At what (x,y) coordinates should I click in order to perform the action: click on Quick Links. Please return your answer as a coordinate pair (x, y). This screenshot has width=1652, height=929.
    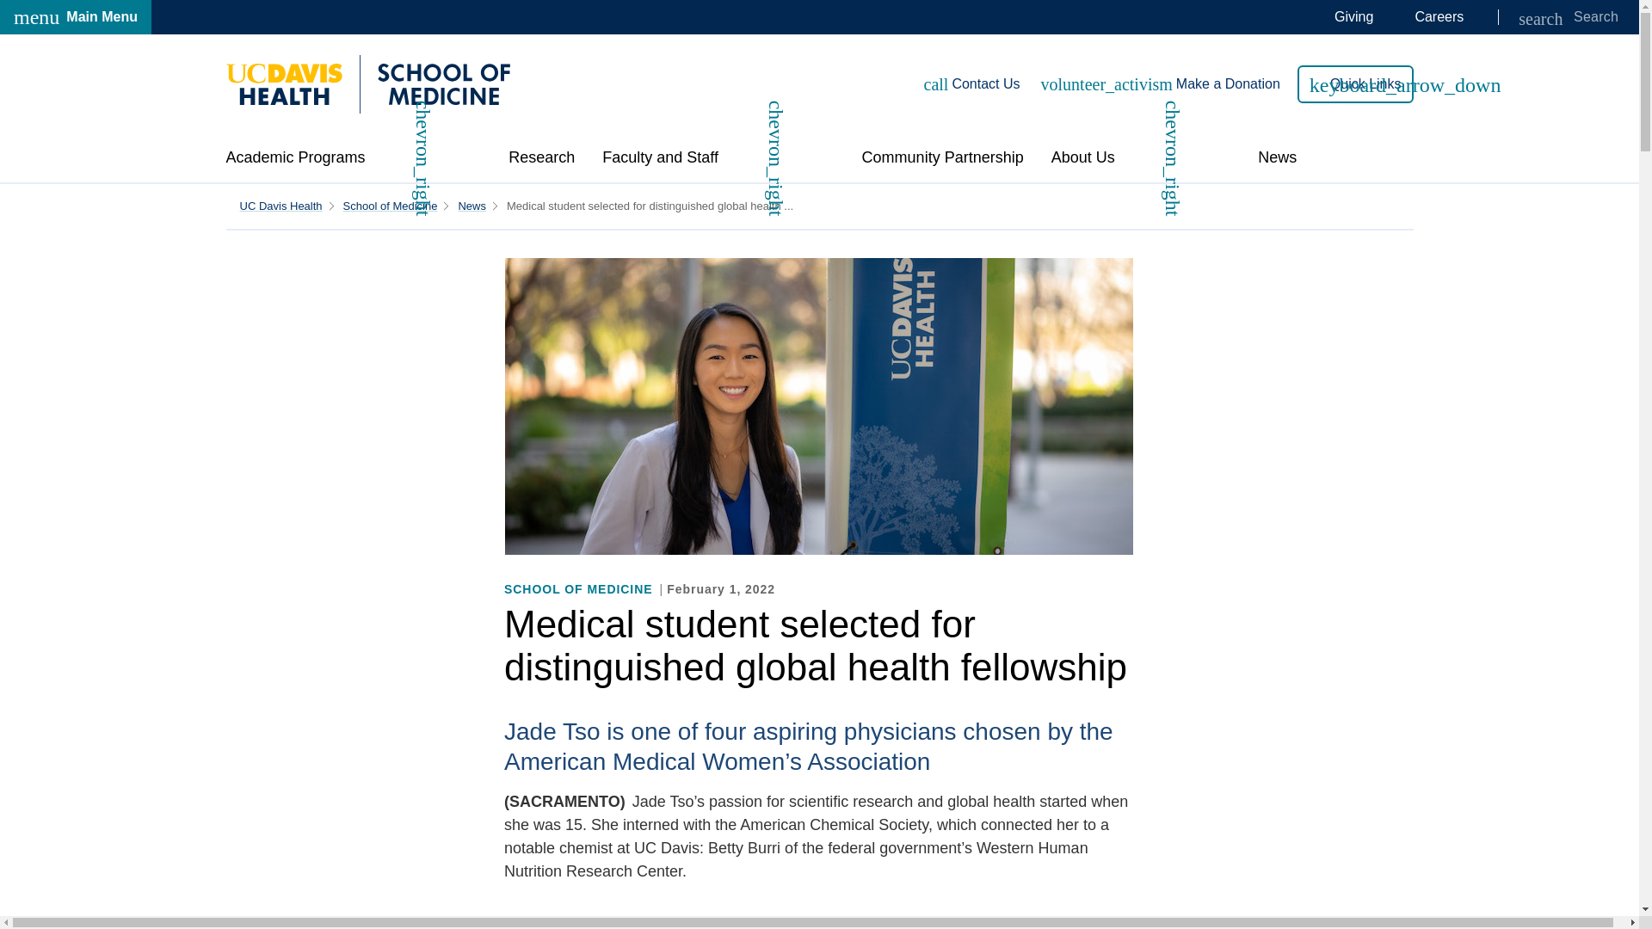
    Looking at the image, I should click on (1355, 83).